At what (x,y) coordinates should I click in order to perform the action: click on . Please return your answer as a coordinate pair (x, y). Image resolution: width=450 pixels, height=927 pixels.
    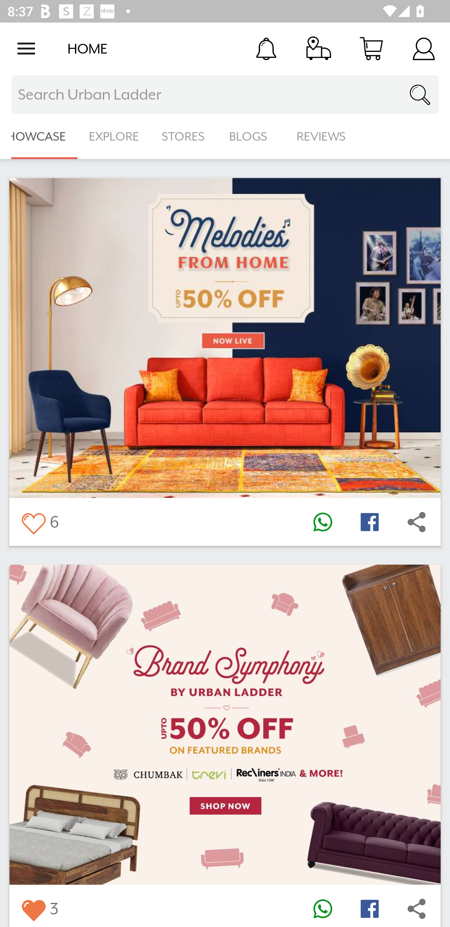
    Looking at the image, I should click on (369, 522).